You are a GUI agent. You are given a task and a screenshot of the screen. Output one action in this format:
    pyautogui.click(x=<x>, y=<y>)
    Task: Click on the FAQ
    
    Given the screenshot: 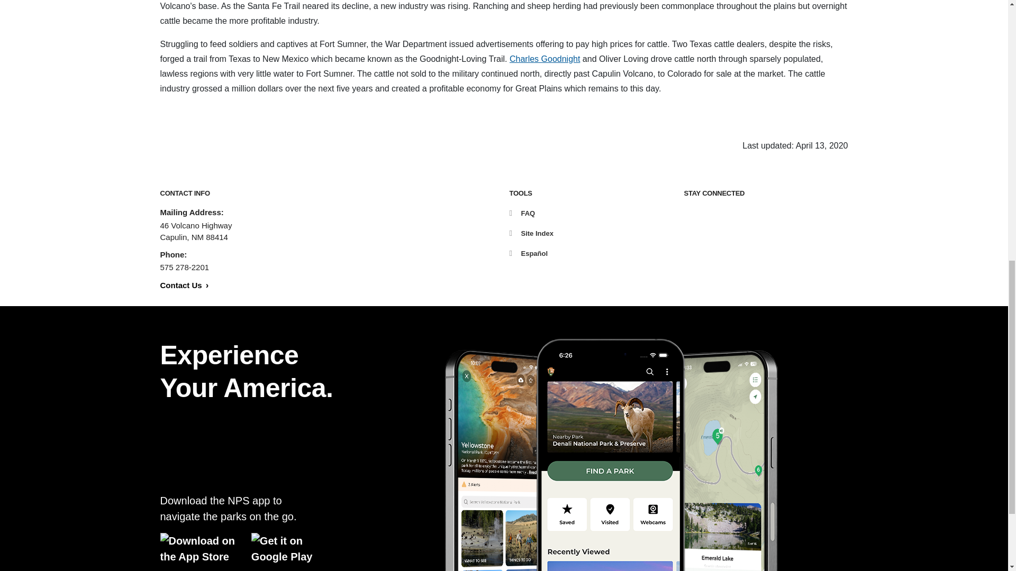 What is the action you would take?
    pyautogui.click(x=522, y=214)
    